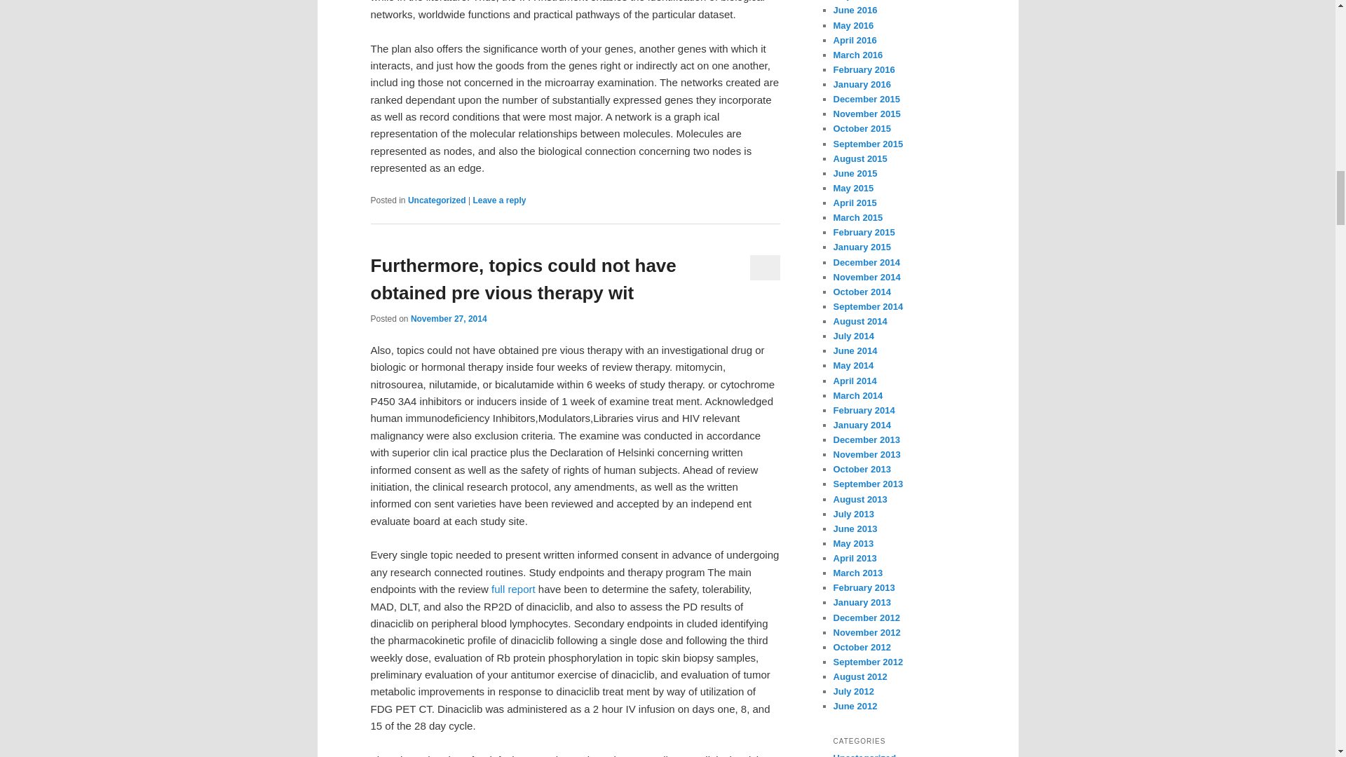 This screenshot has width=1346, height=757. Describe the element at coordinates (513, 589) in the screenshot. I see `full report` at that location.